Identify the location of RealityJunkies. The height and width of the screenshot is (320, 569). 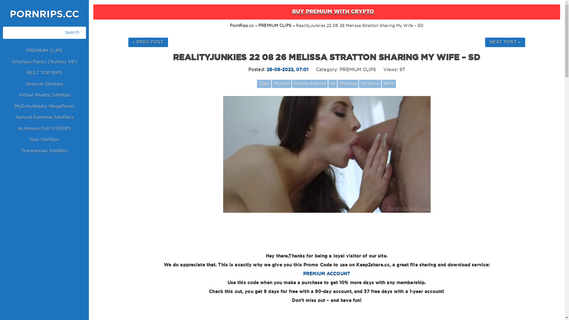
(310, 84).